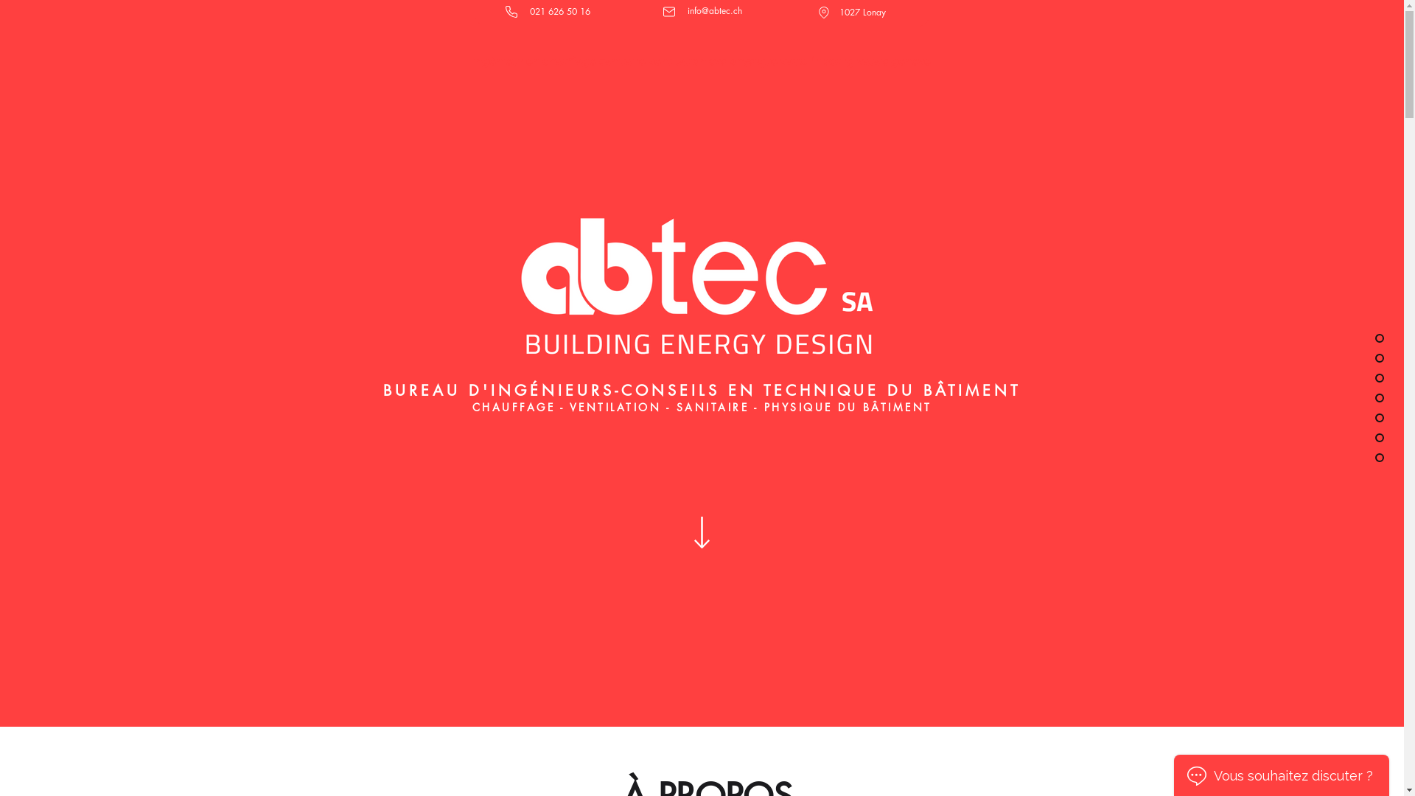  What do you see at coordinates (702, 282) in the screenshot?
I see `logo abtec base_vectorized23.png` at bounding box center [702, 282].